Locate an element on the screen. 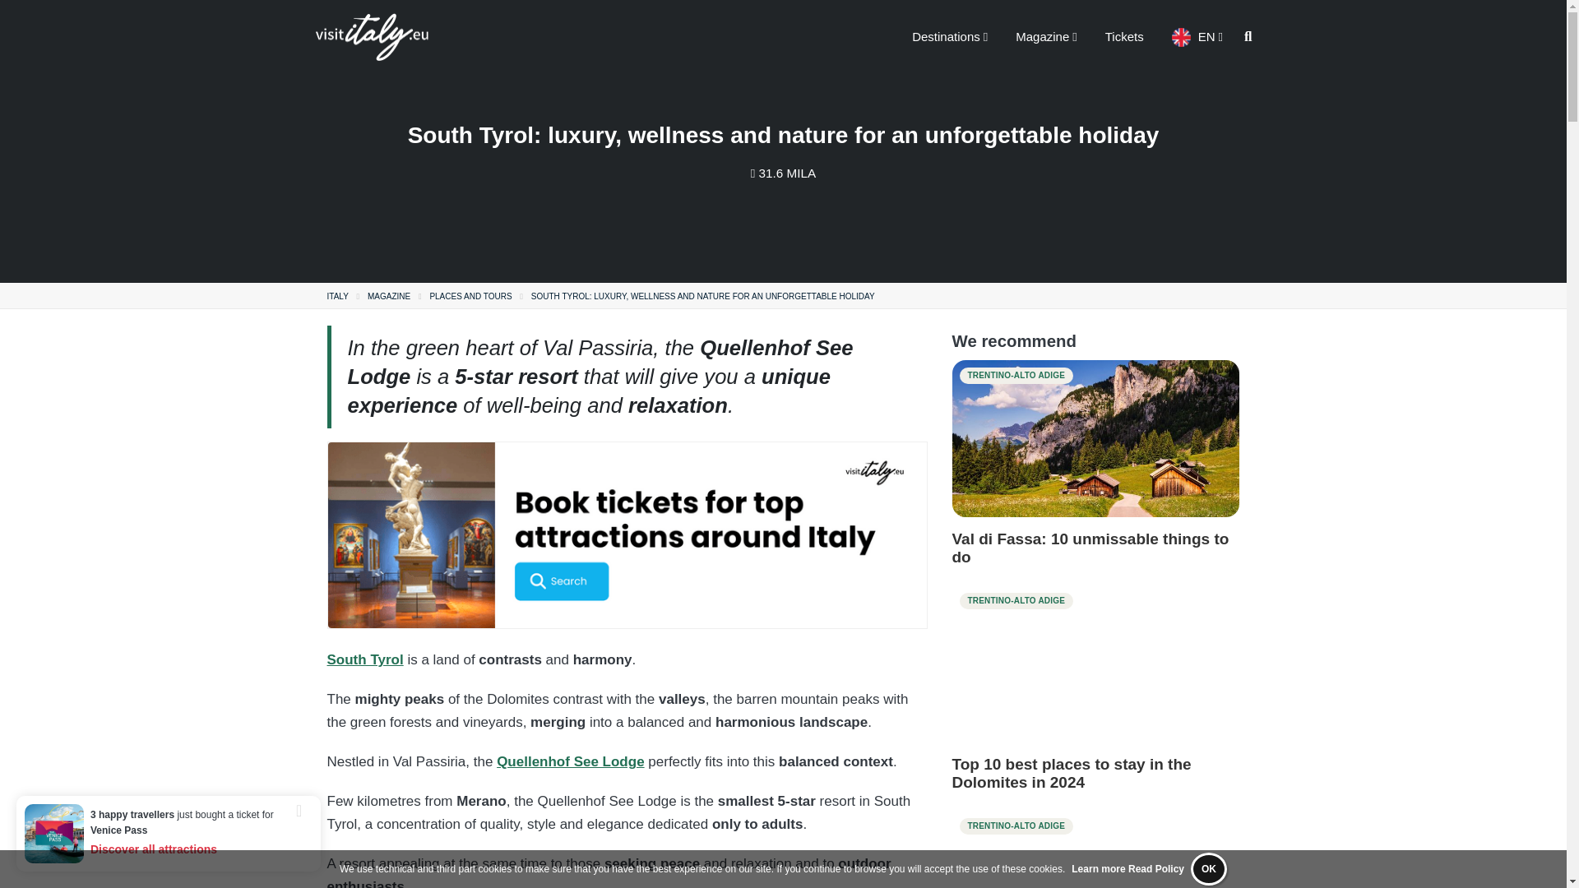  Vipiteno is located at coordinates (1095, 849).